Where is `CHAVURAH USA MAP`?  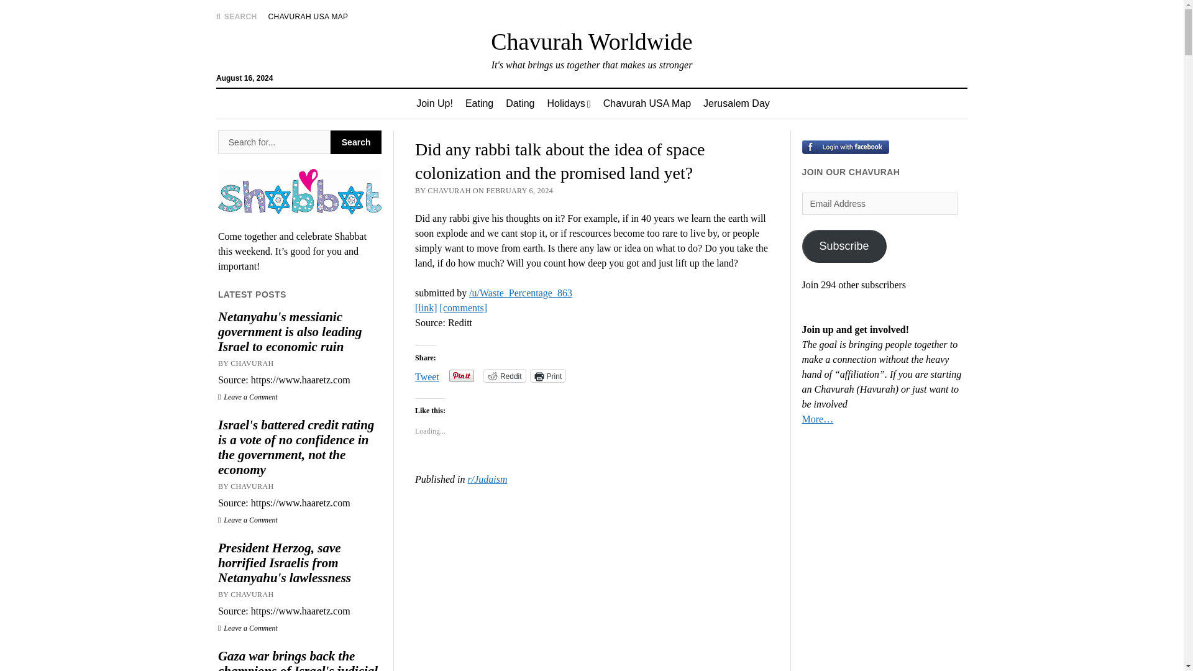
CHAVURAH USA MAP is located at coordinates (308, 16).